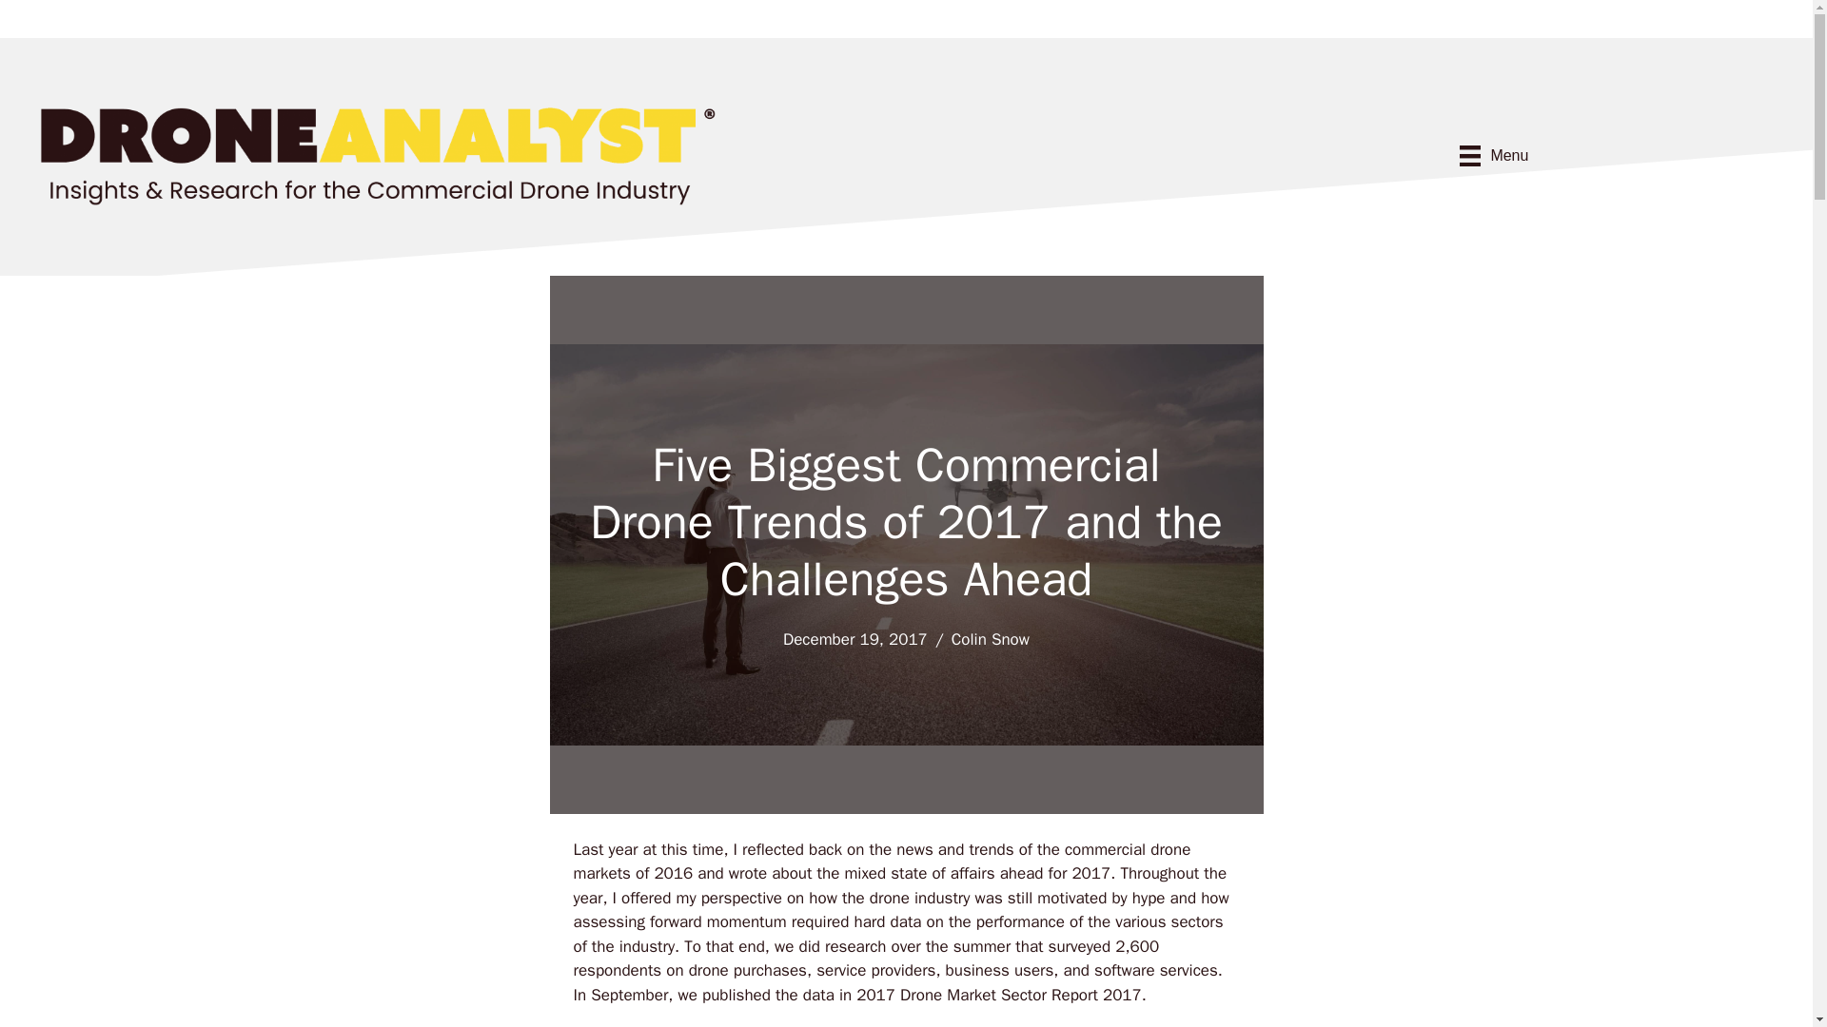 The height and width of the screenshot is (1027, 1827). What do you see at coordinates (1494, 156) in the screenshot?
I see `Menu` at bounding box center [1494, 156].